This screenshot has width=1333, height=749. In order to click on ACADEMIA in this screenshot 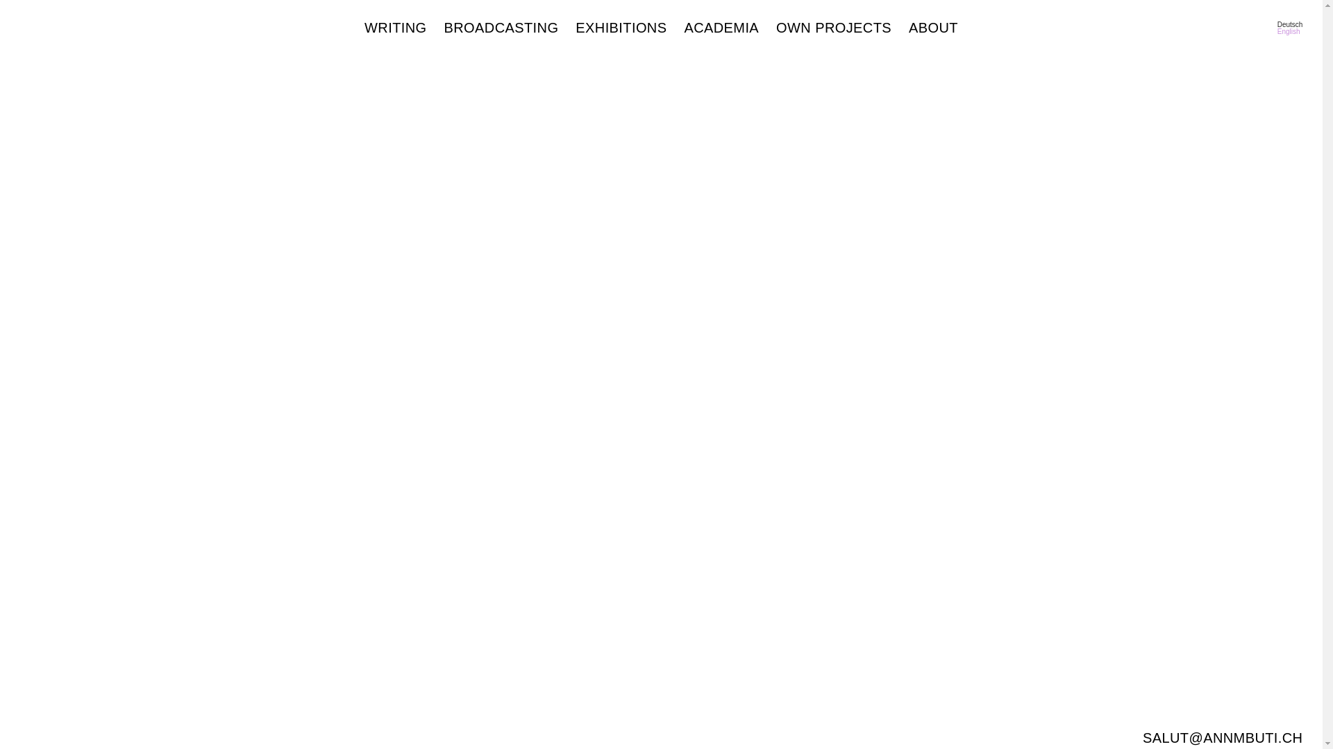, I will do `click(721, 28)`.